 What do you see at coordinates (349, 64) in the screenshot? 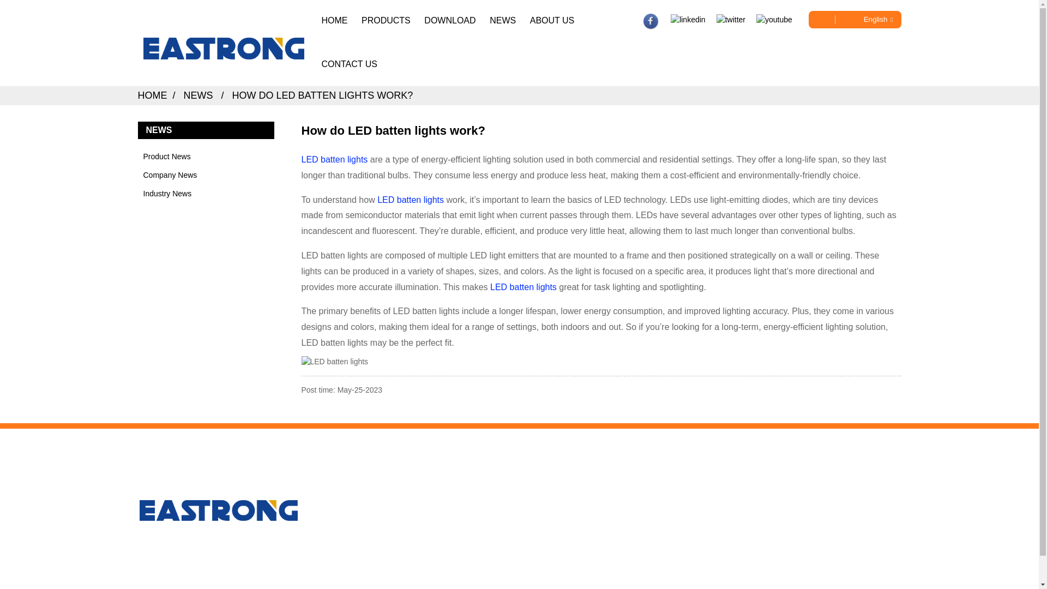
I see `CONTACT US` at bounding box center [349, 64].